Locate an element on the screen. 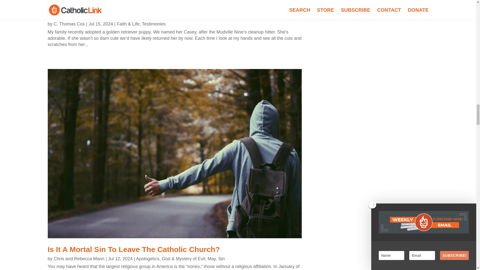 This screenshot has height=270, width=480. C. Thomas Cox is located at coordinates (69, 24).